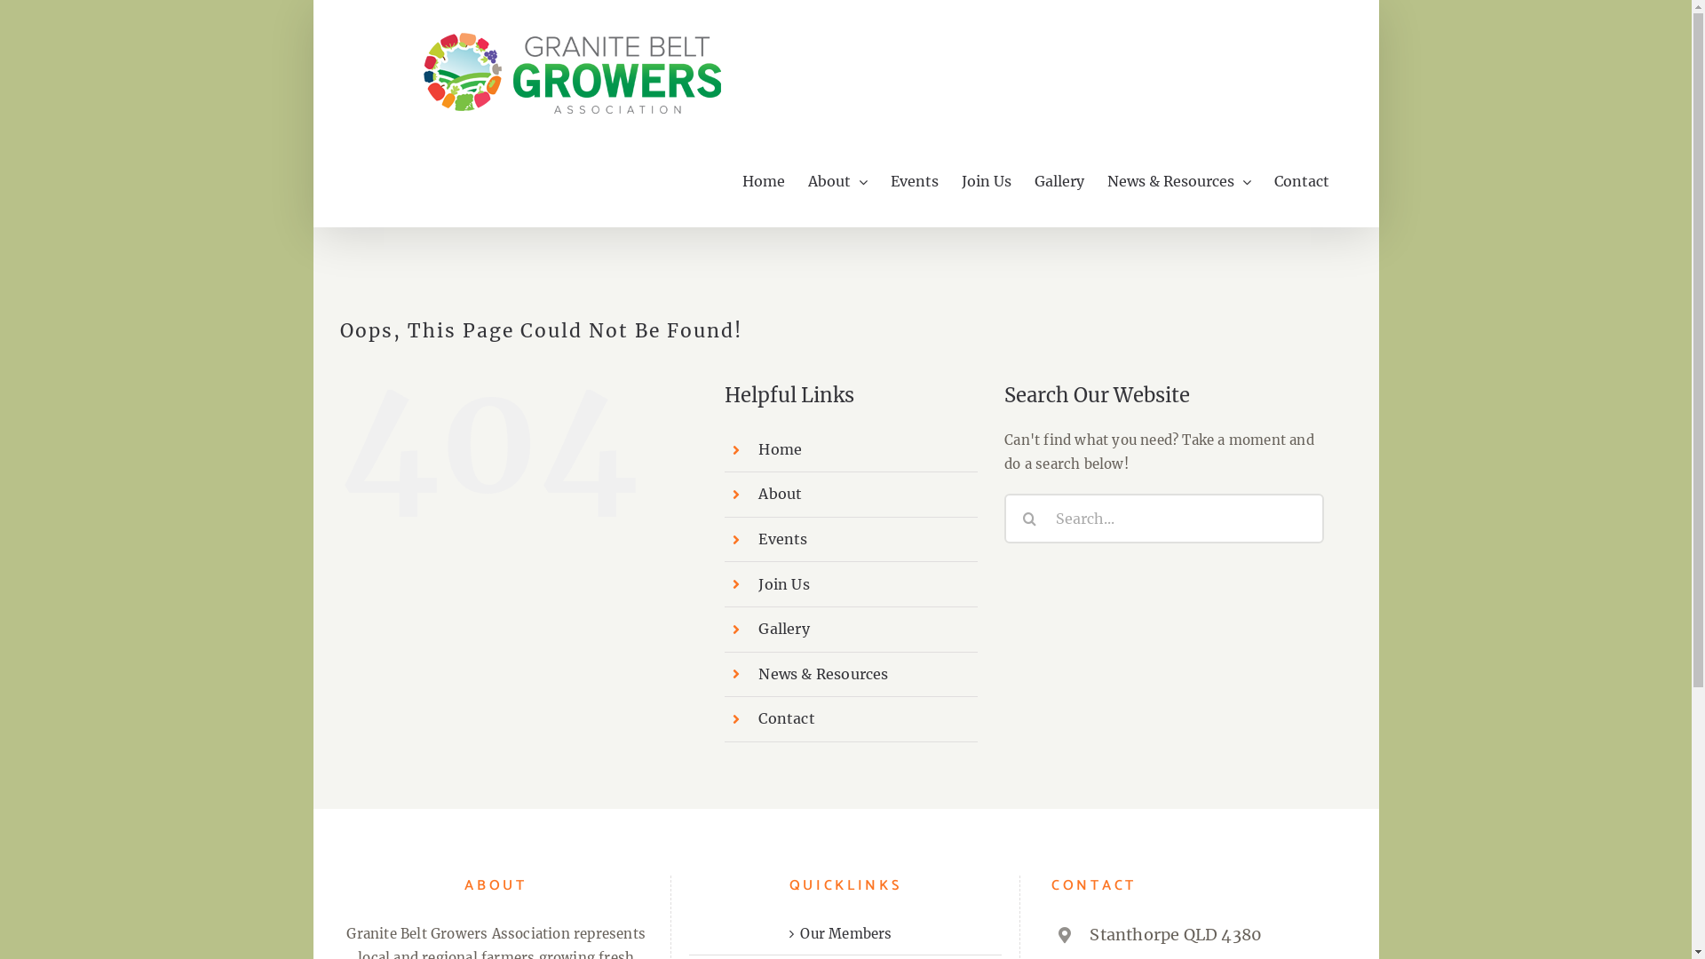 This screenshot has height=959, width=1705. Describe the element at coordinates (986, 181) in the screenshot. I see `Join Us` at that location.